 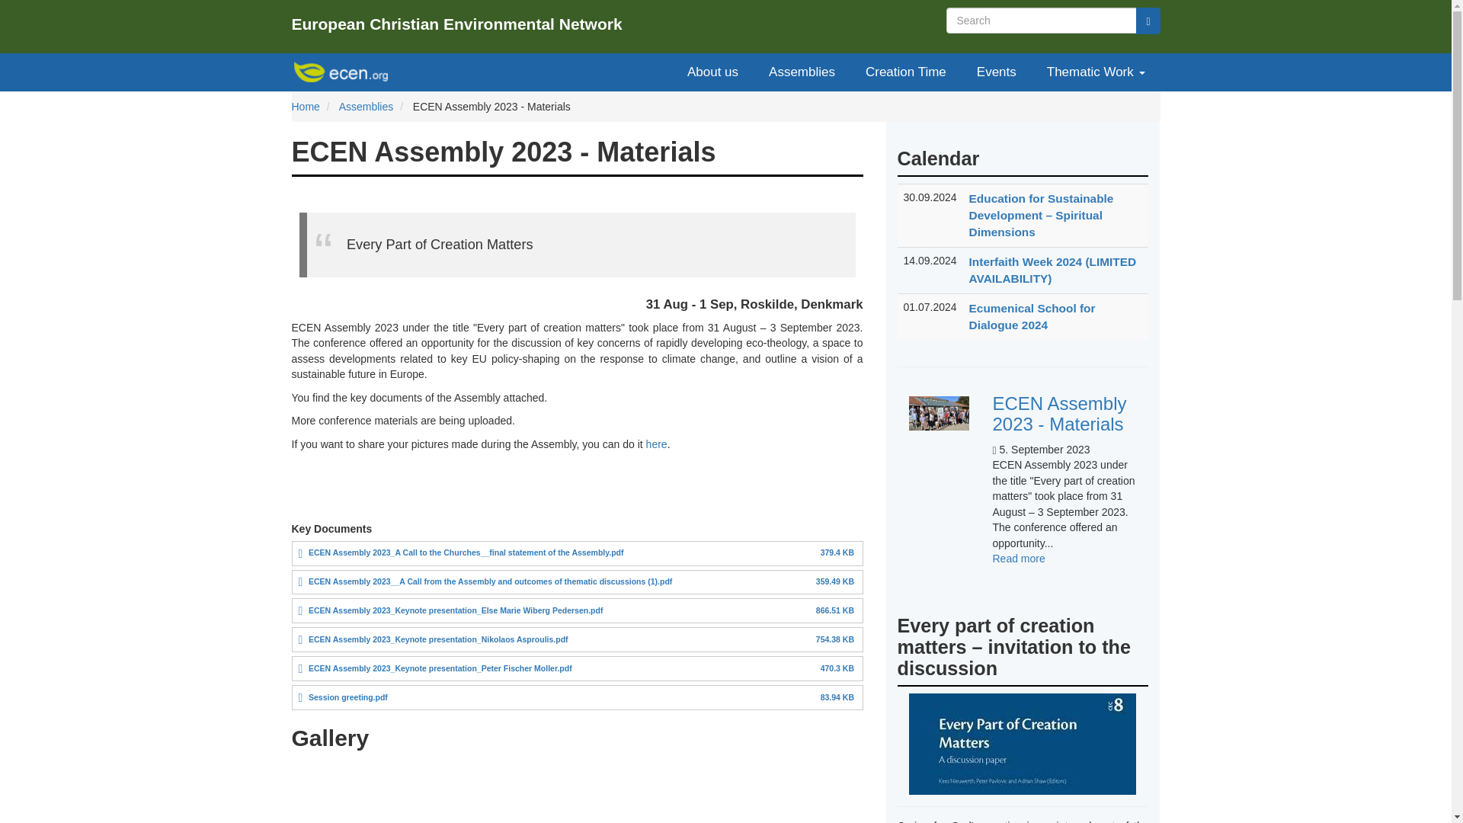 What do you see at coordinates (712, 72) in the screenshot?
I see `Open file in new window` at bounding box center [712, 72].